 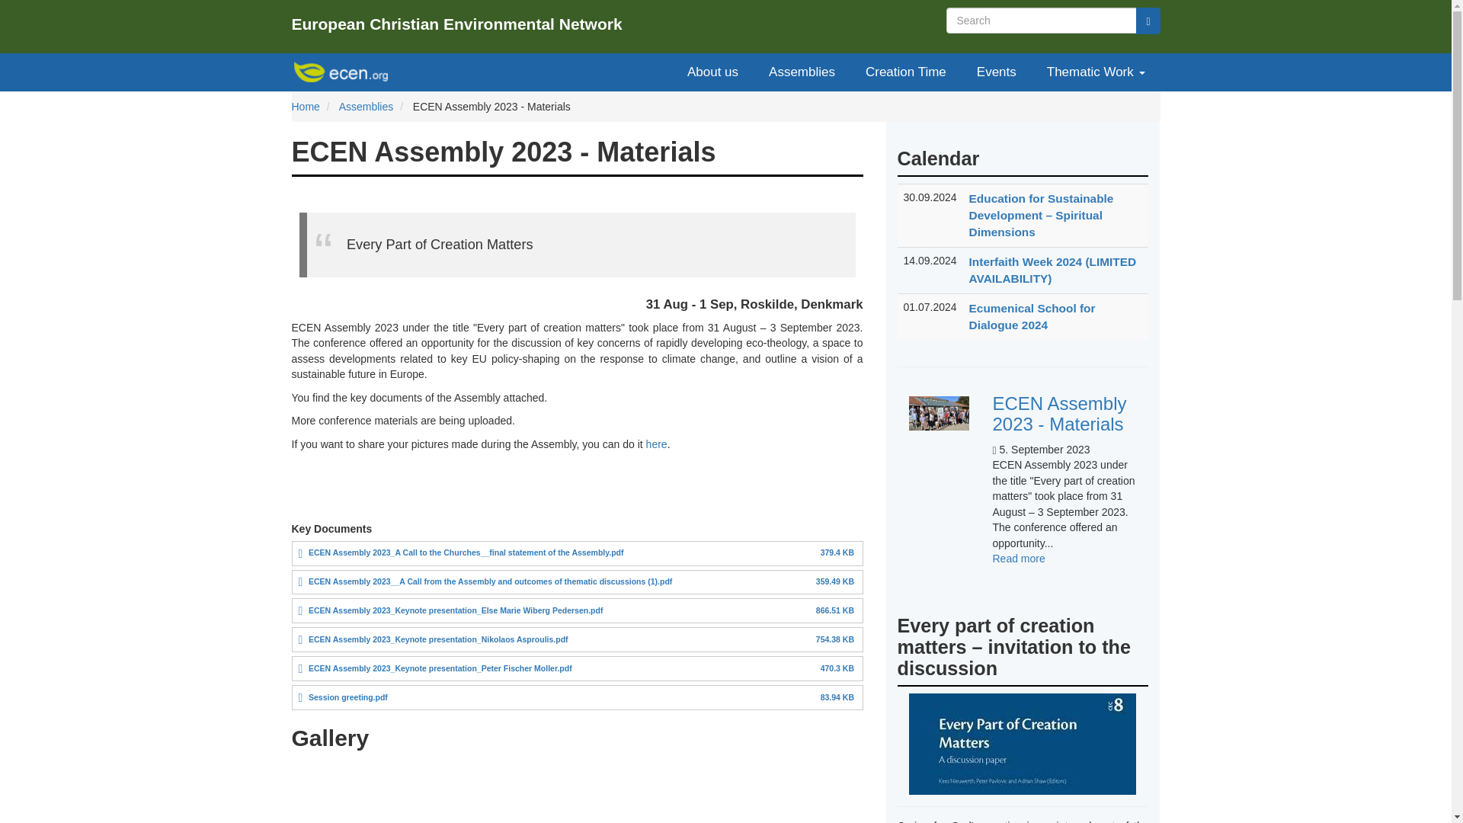 What do you see at coordinates (712, 72) in the screenshot?
I see `Open file in new window` at bounding box center [712, 72].